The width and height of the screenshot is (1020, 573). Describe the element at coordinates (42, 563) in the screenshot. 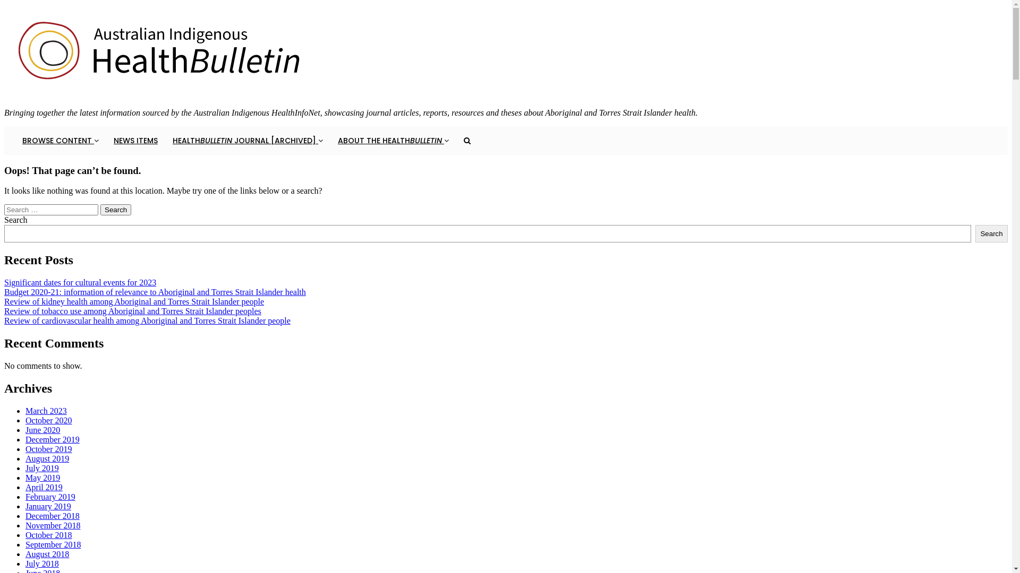

I see `July 2018` at that location.